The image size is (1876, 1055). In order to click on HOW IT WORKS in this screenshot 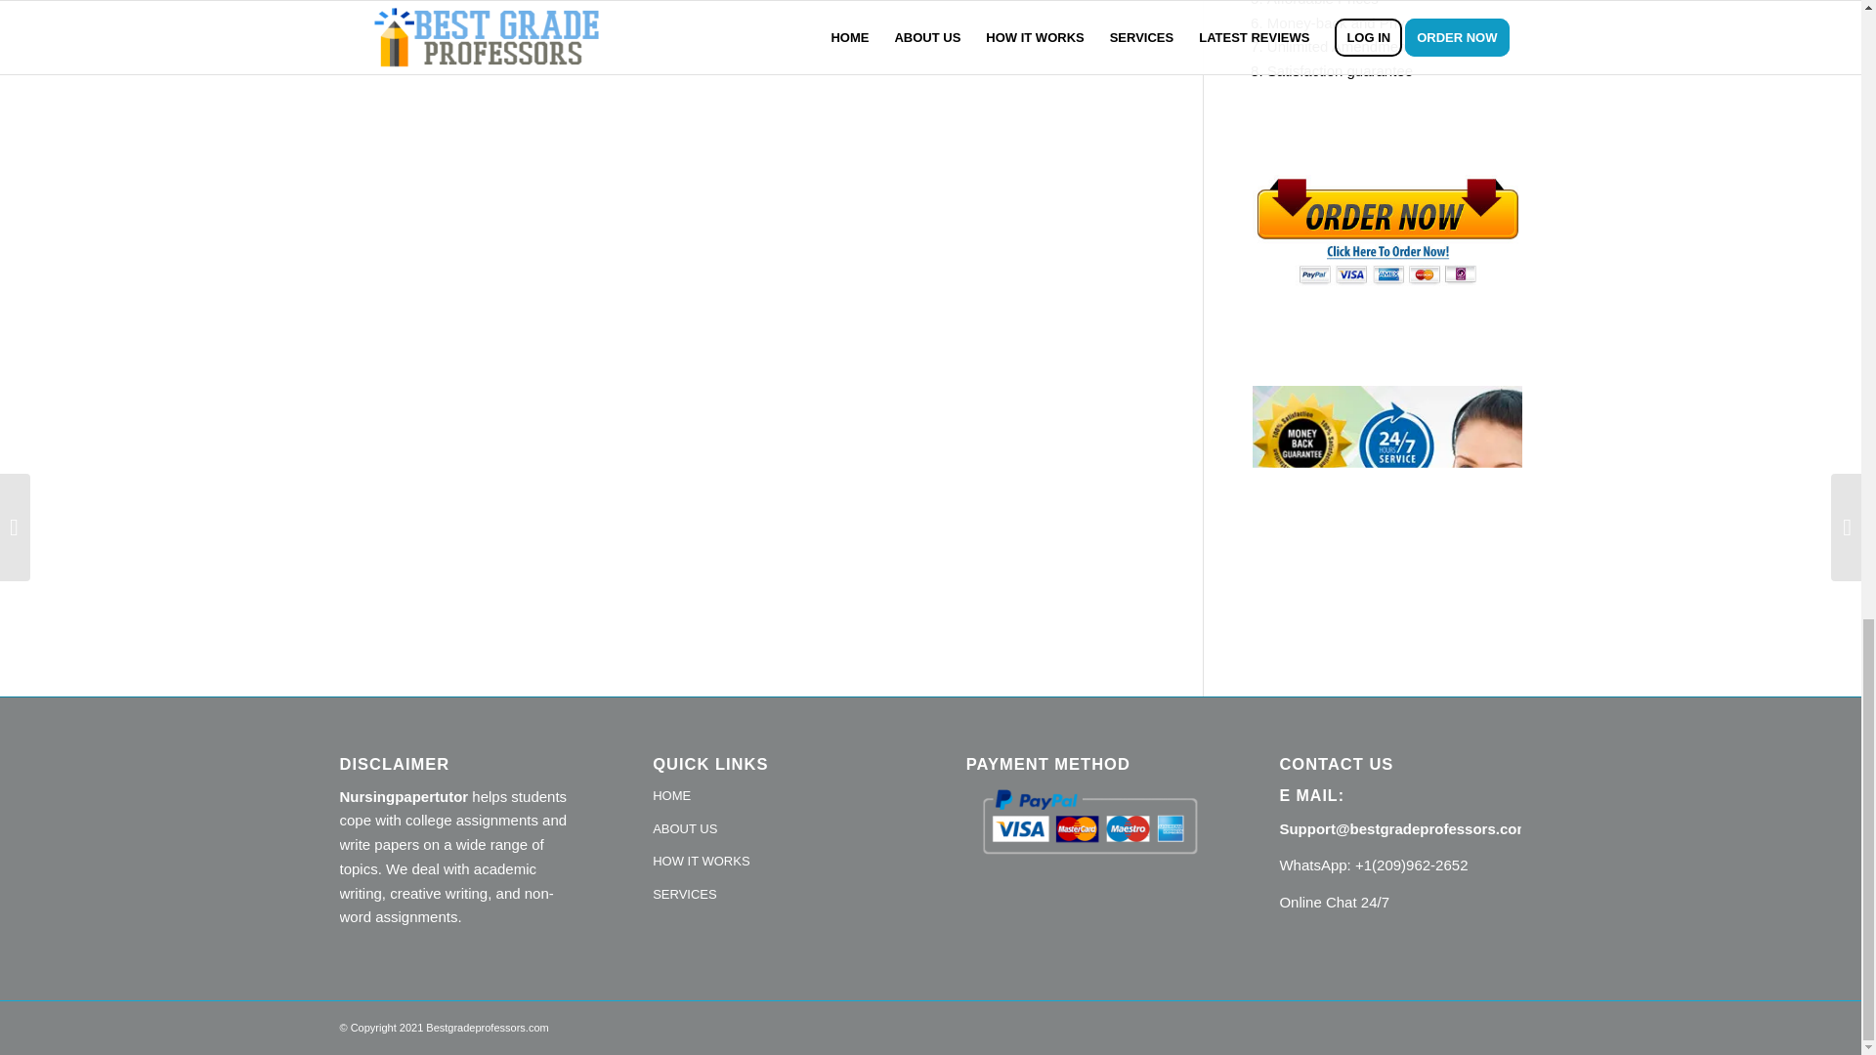, I will do `click(774, 862)`.